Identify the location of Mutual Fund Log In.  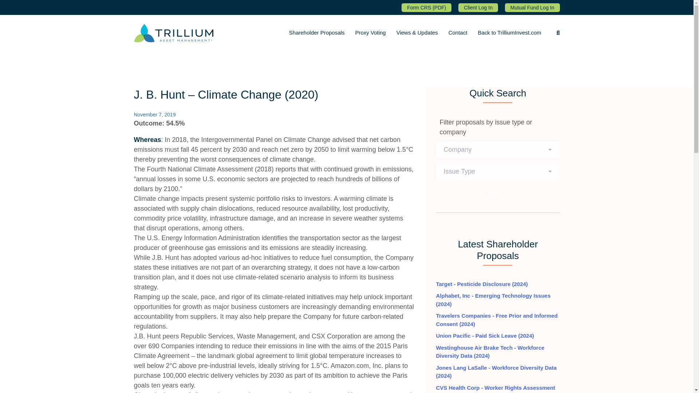
(532, 7).